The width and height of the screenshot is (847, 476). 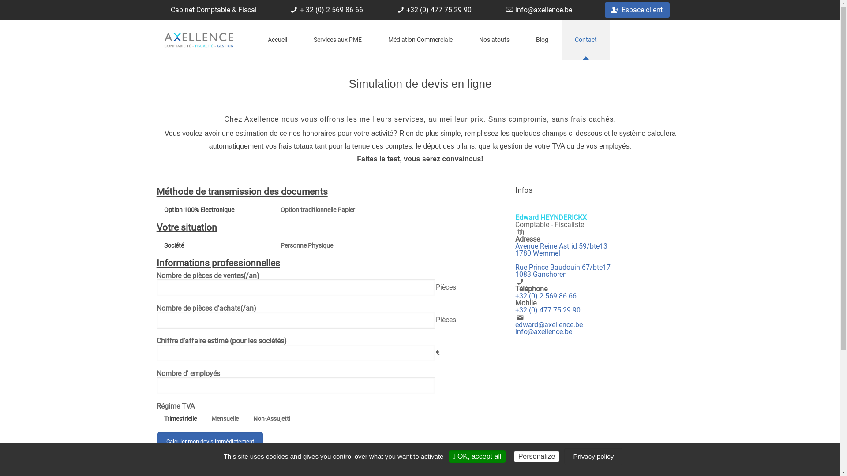 What do you see at coordinates (548, 310) in the screenshot?
I see `+32 (0) 477 75 29 90` at bounding box center [548, 310].